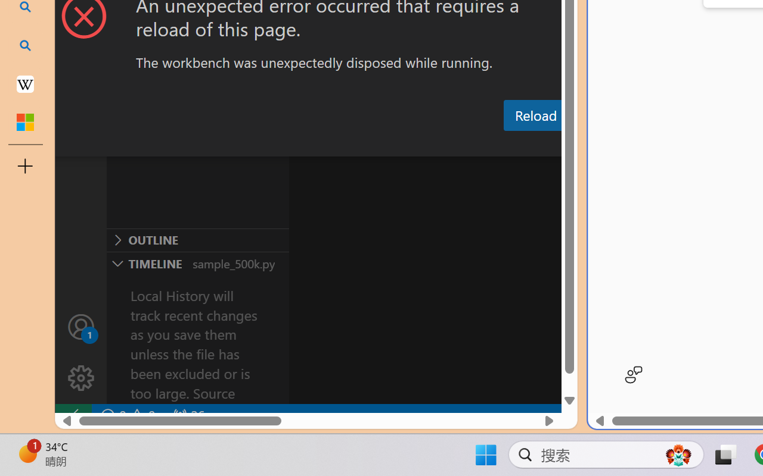  Describe the element at coordinates (81, 378) in the screenshot. I see `Manage` at that location.